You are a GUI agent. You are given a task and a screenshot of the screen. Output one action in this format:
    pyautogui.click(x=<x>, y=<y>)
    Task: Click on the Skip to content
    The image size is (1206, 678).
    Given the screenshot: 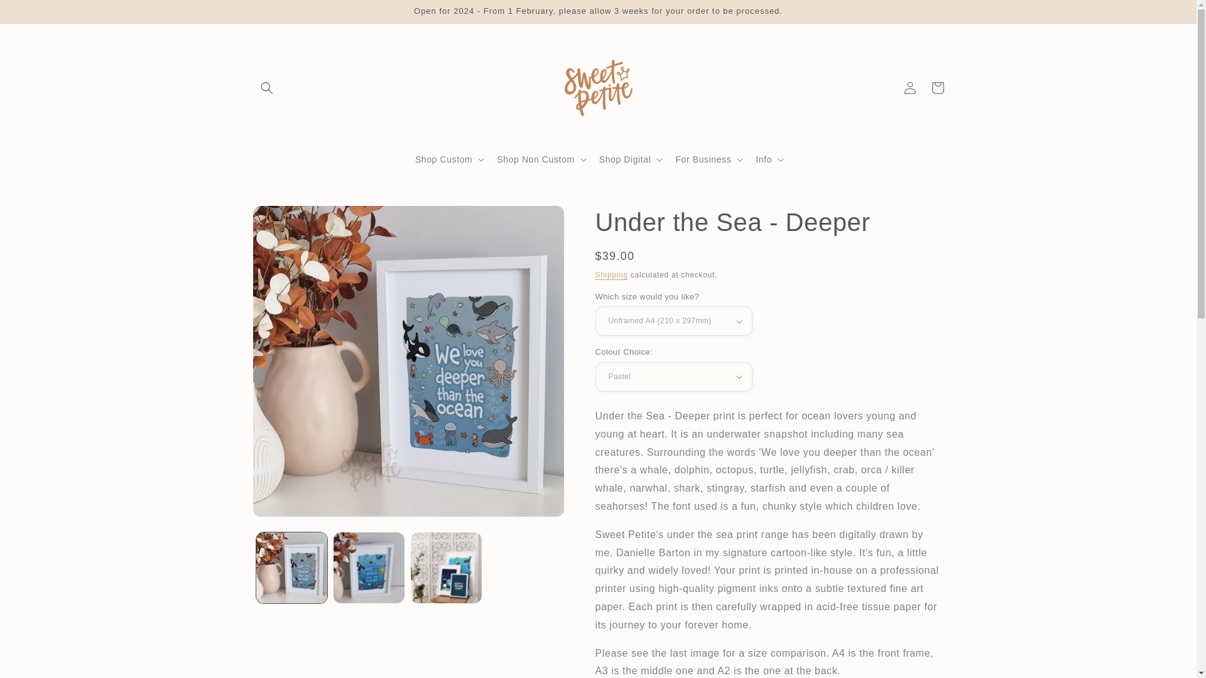 What is the action you would take?
    pyautogui.click(x=38, y=14)
    